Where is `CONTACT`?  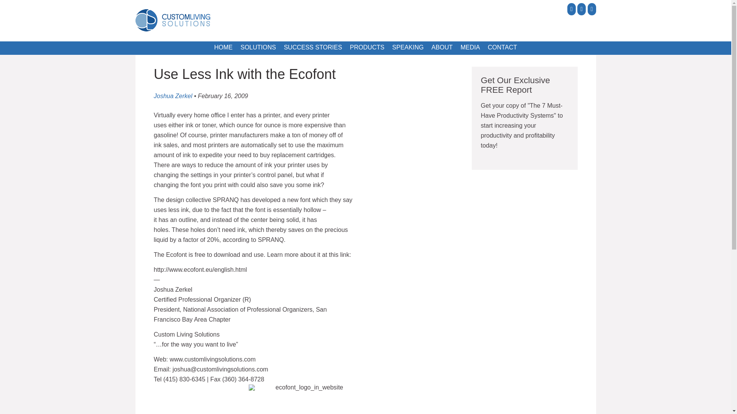
CONTACT is located at coordinates (502, 48).